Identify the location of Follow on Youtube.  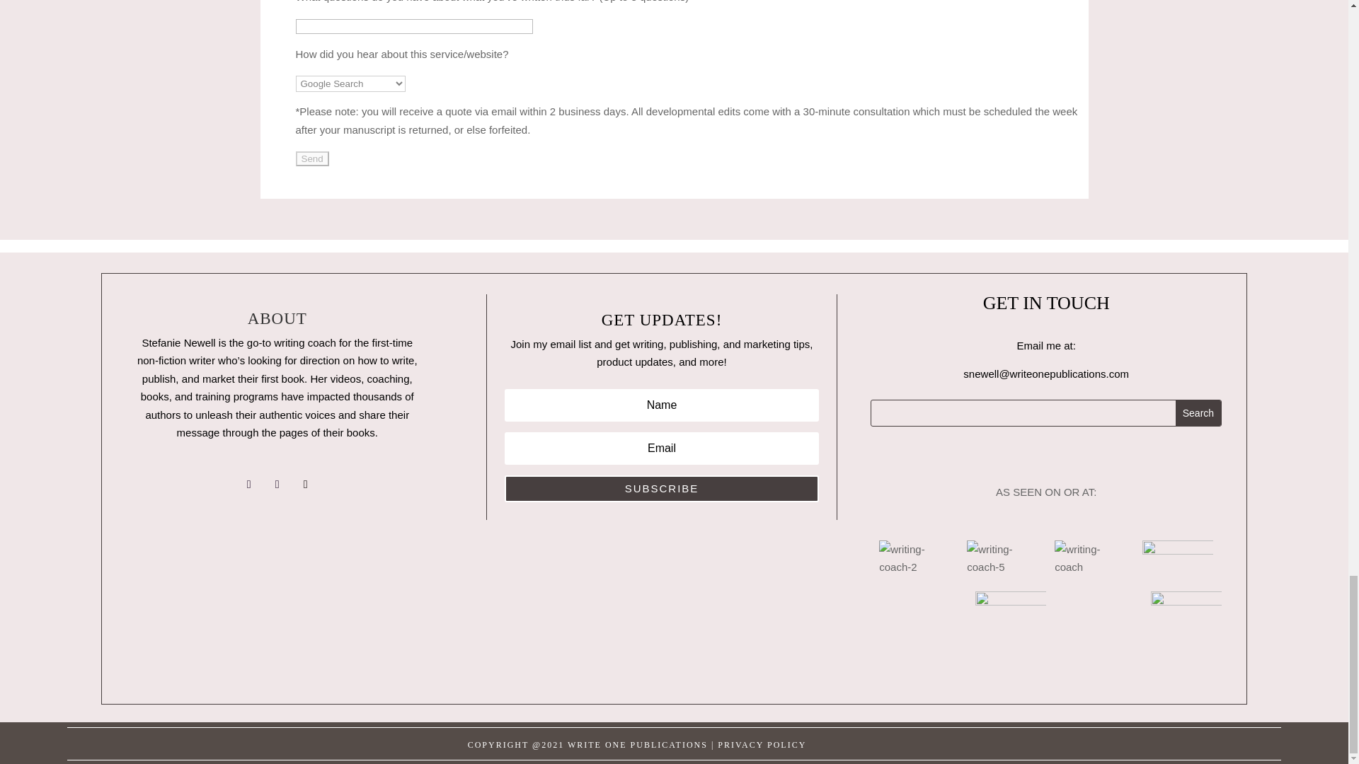
(277, 484).